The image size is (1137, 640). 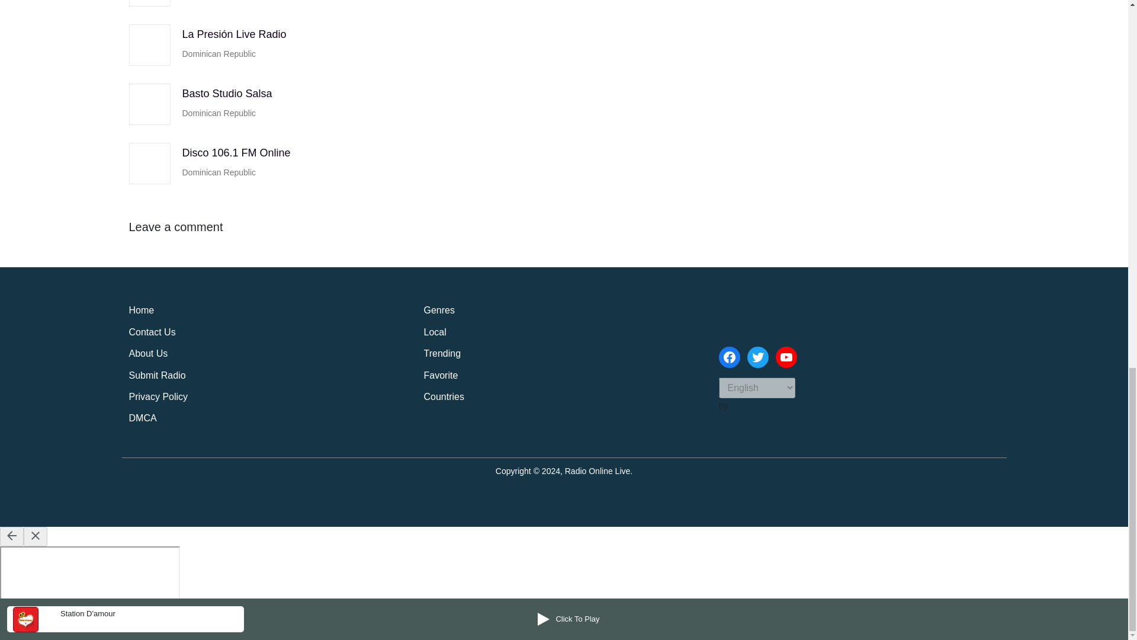 I want to click on Transposh - translation plugin for wordpress, so click(x=735, y=407).